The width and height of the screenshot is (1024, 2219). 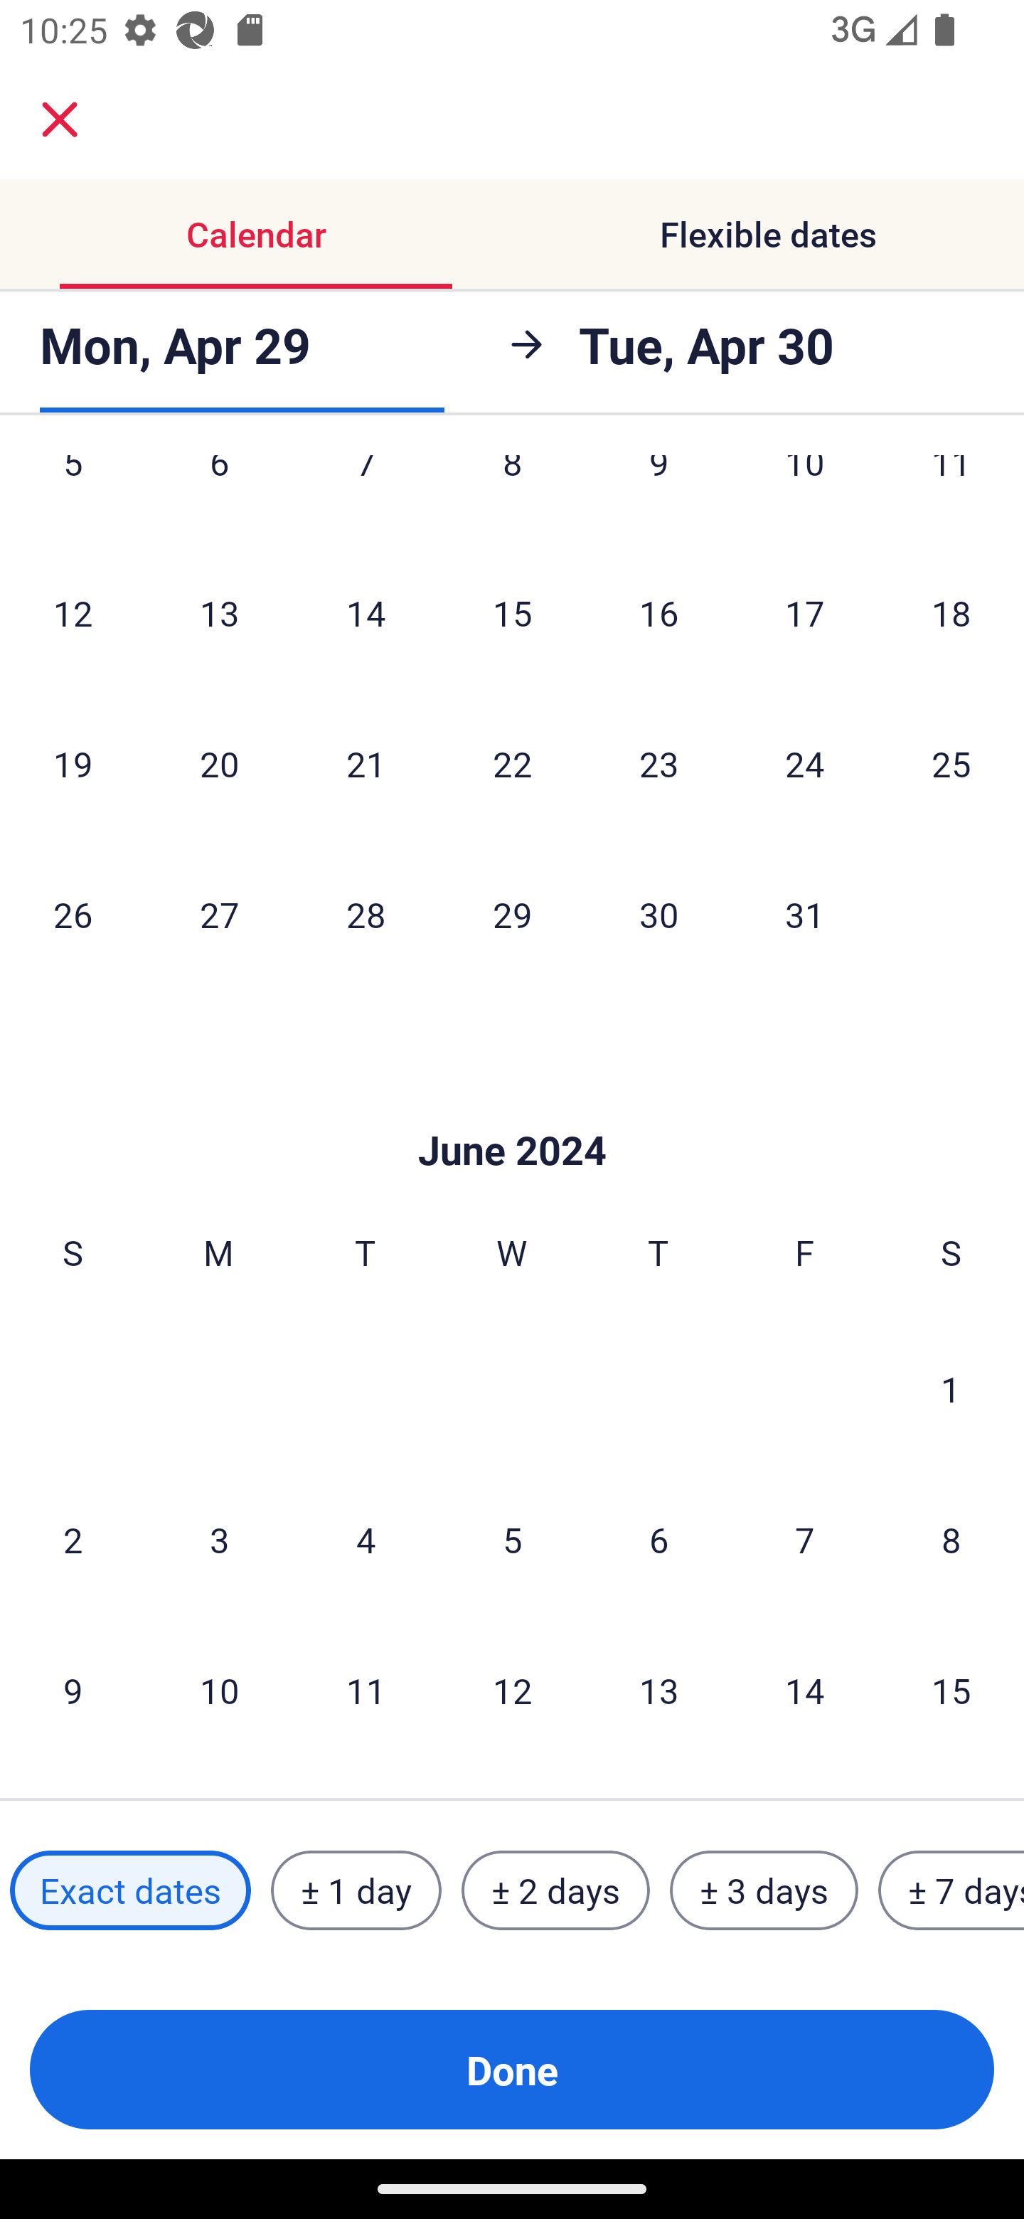 I want to click on 14 Friday, June 14, 2024, so click(x=805, y=1691).